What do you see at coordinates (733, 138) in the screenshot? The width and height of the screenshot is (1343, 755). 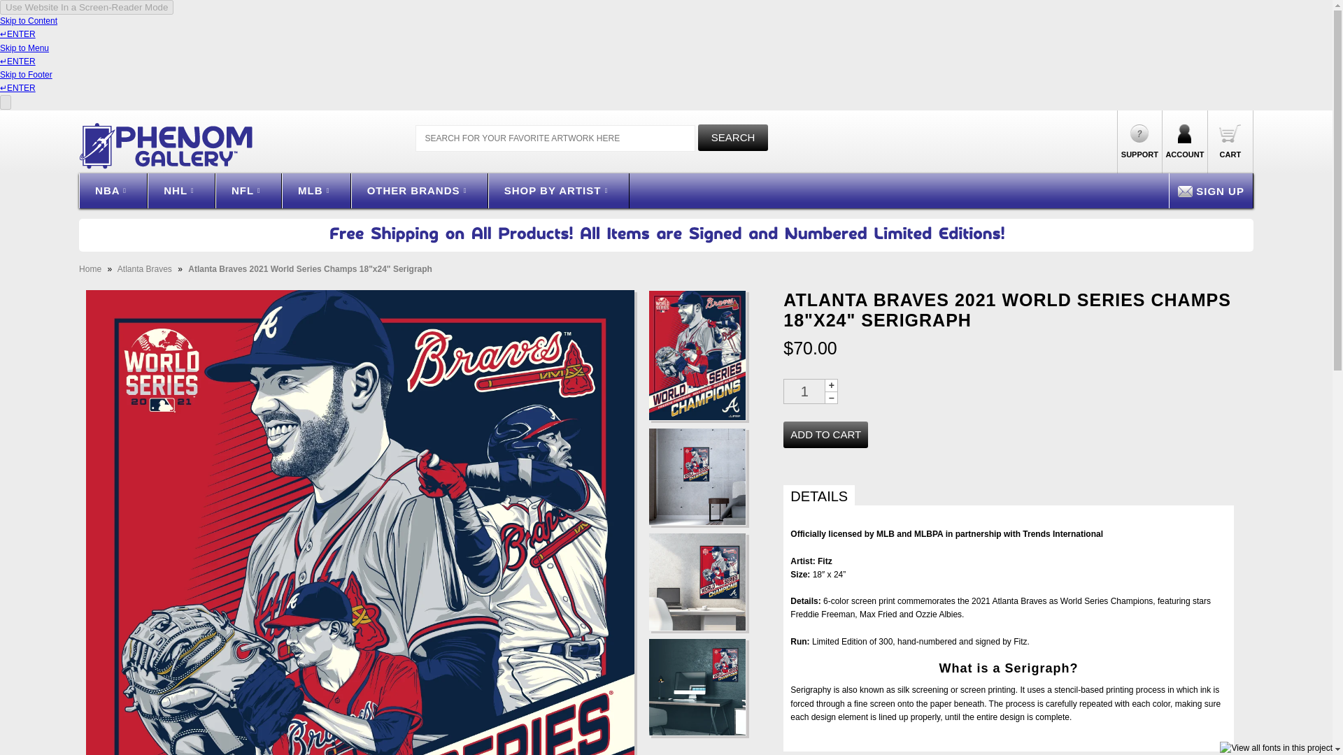 I see `Search` at bounding box center [733, 138].